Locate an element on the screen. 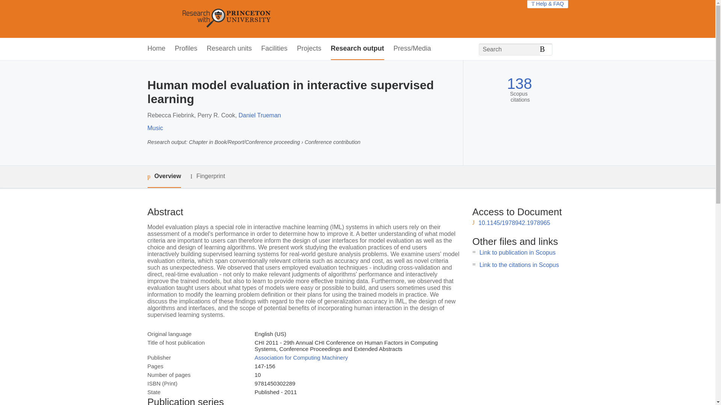 This screenshot has height=405, width=721. Profiles is located at coordinates (186, 49).